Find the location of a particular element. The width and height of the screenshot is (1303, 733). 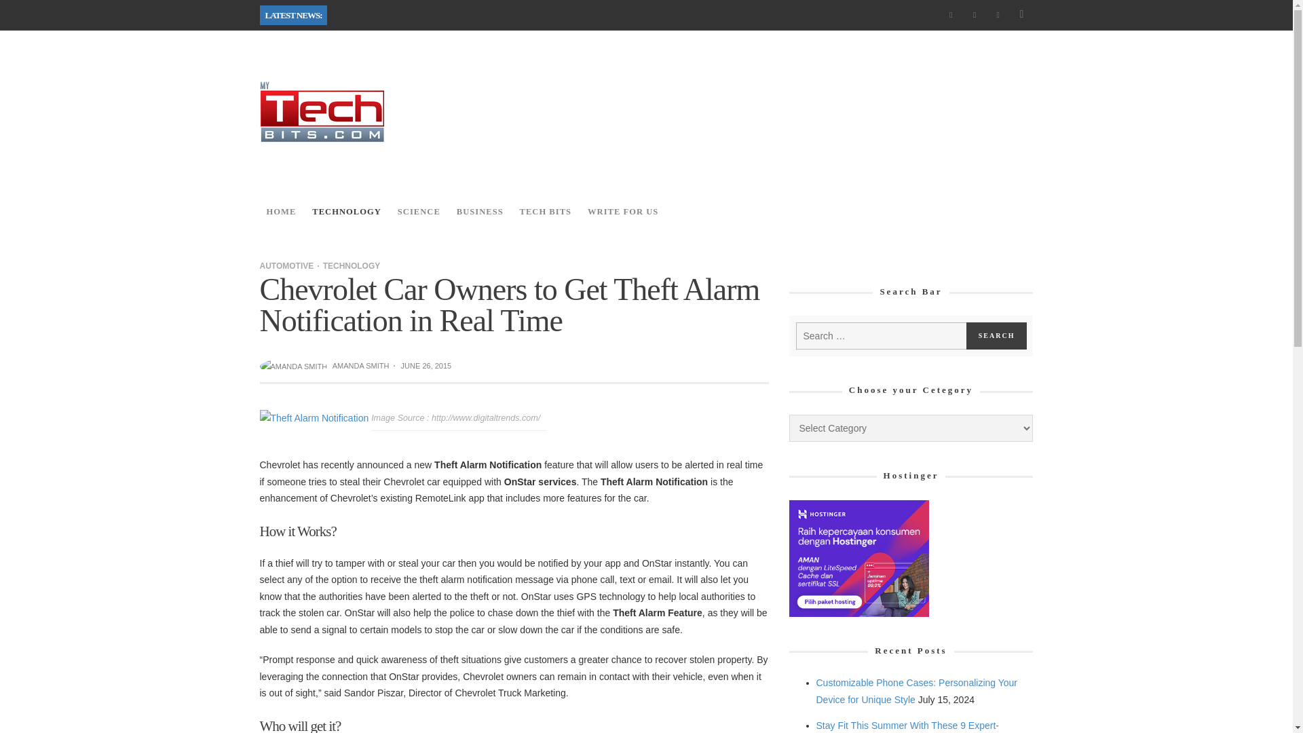

Search is located at coordinates (997, 336).